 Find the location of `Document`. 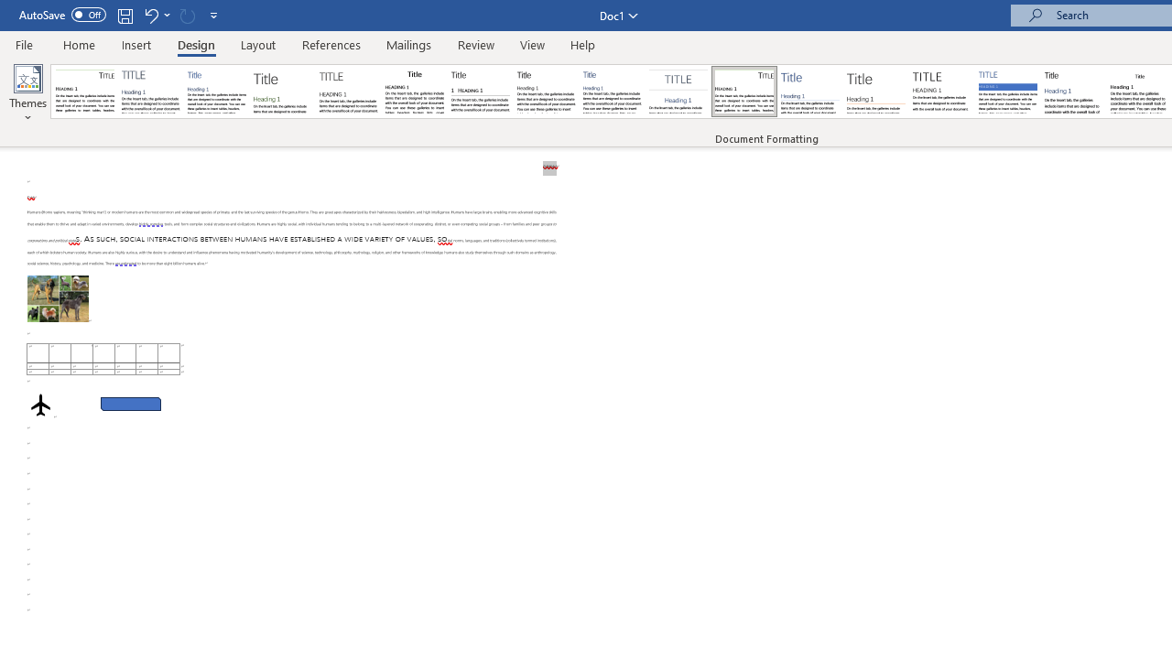

Document is located at coordinates (85, 92).